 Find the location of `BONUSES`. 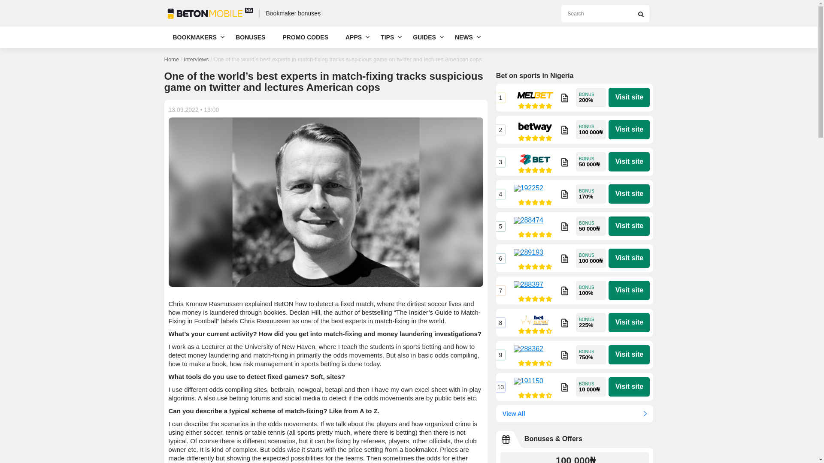

BONUSES is located at coordinates (250, 37).